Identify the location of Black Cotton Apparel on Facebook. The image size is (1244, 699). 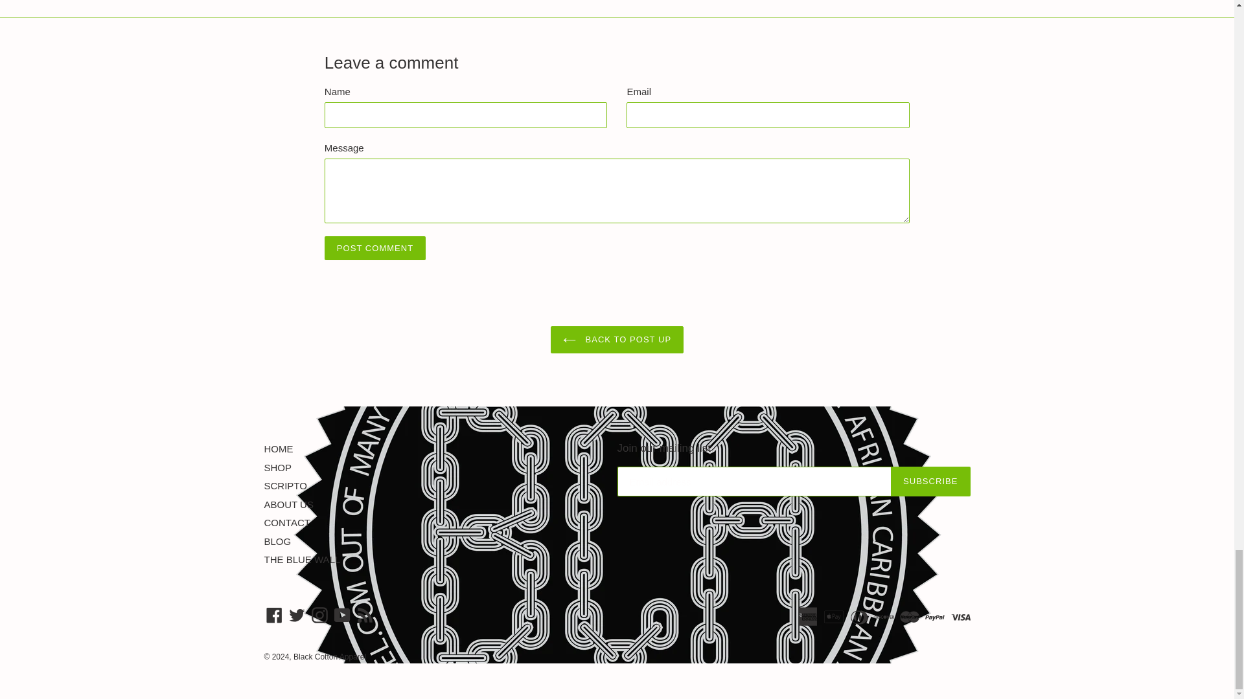
(274, 615).